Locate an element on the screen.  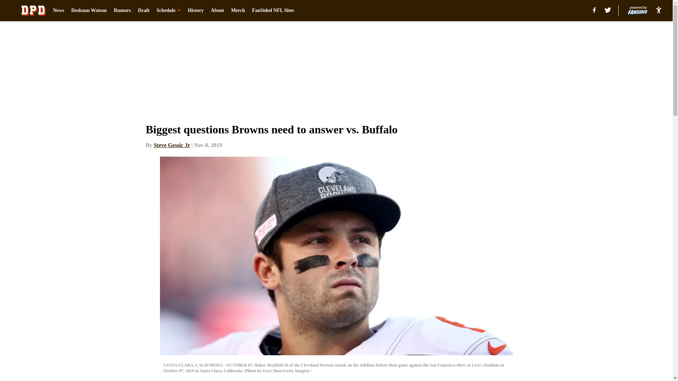
Merch is located at coordinates (238, 11).